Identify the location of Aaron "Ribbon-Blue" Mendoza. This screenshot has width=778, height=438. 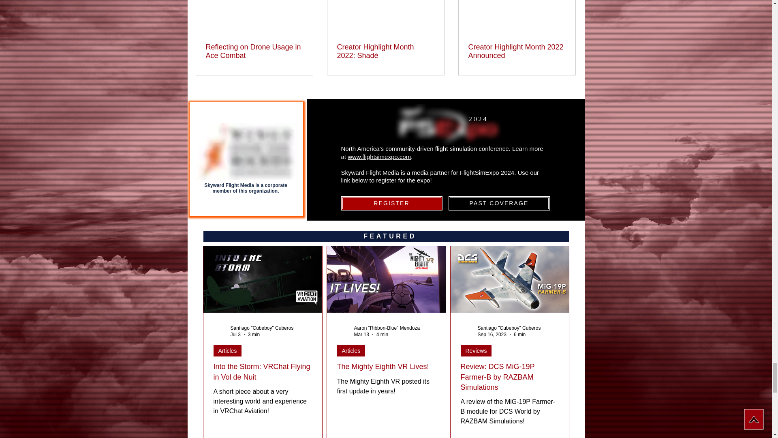
(387, 328).